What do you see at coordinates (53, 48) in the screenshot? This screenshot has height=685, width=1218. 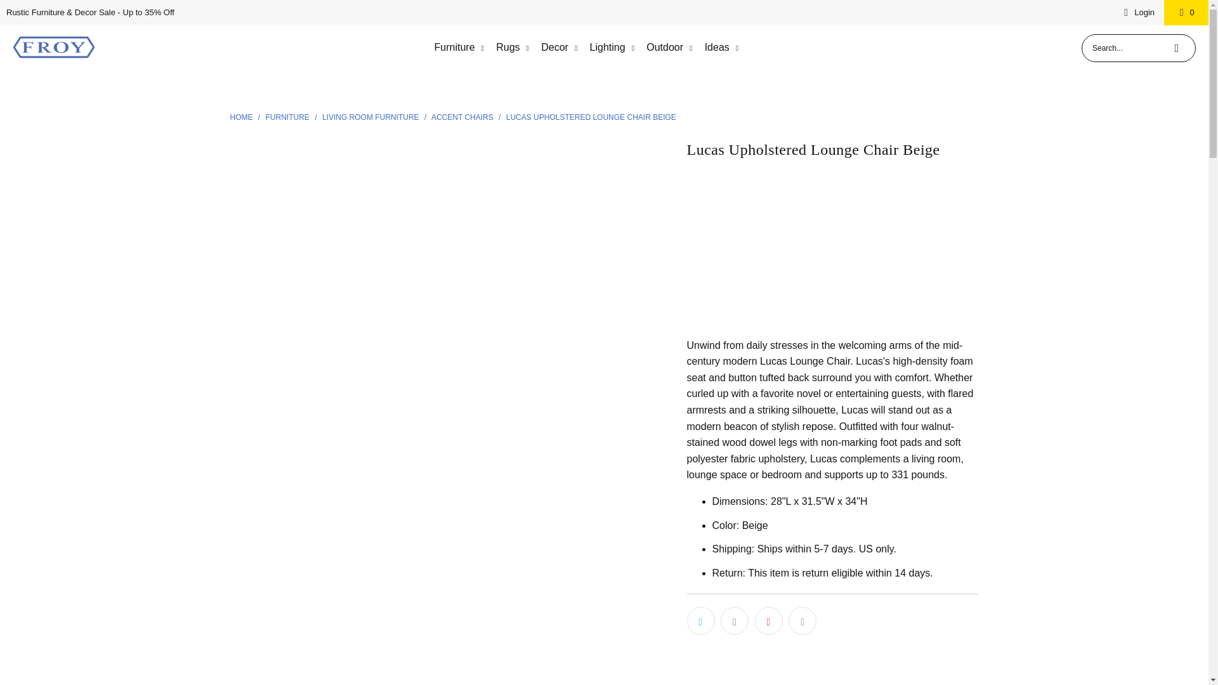 I see `Froy.com` at bounding box center [53, 48].